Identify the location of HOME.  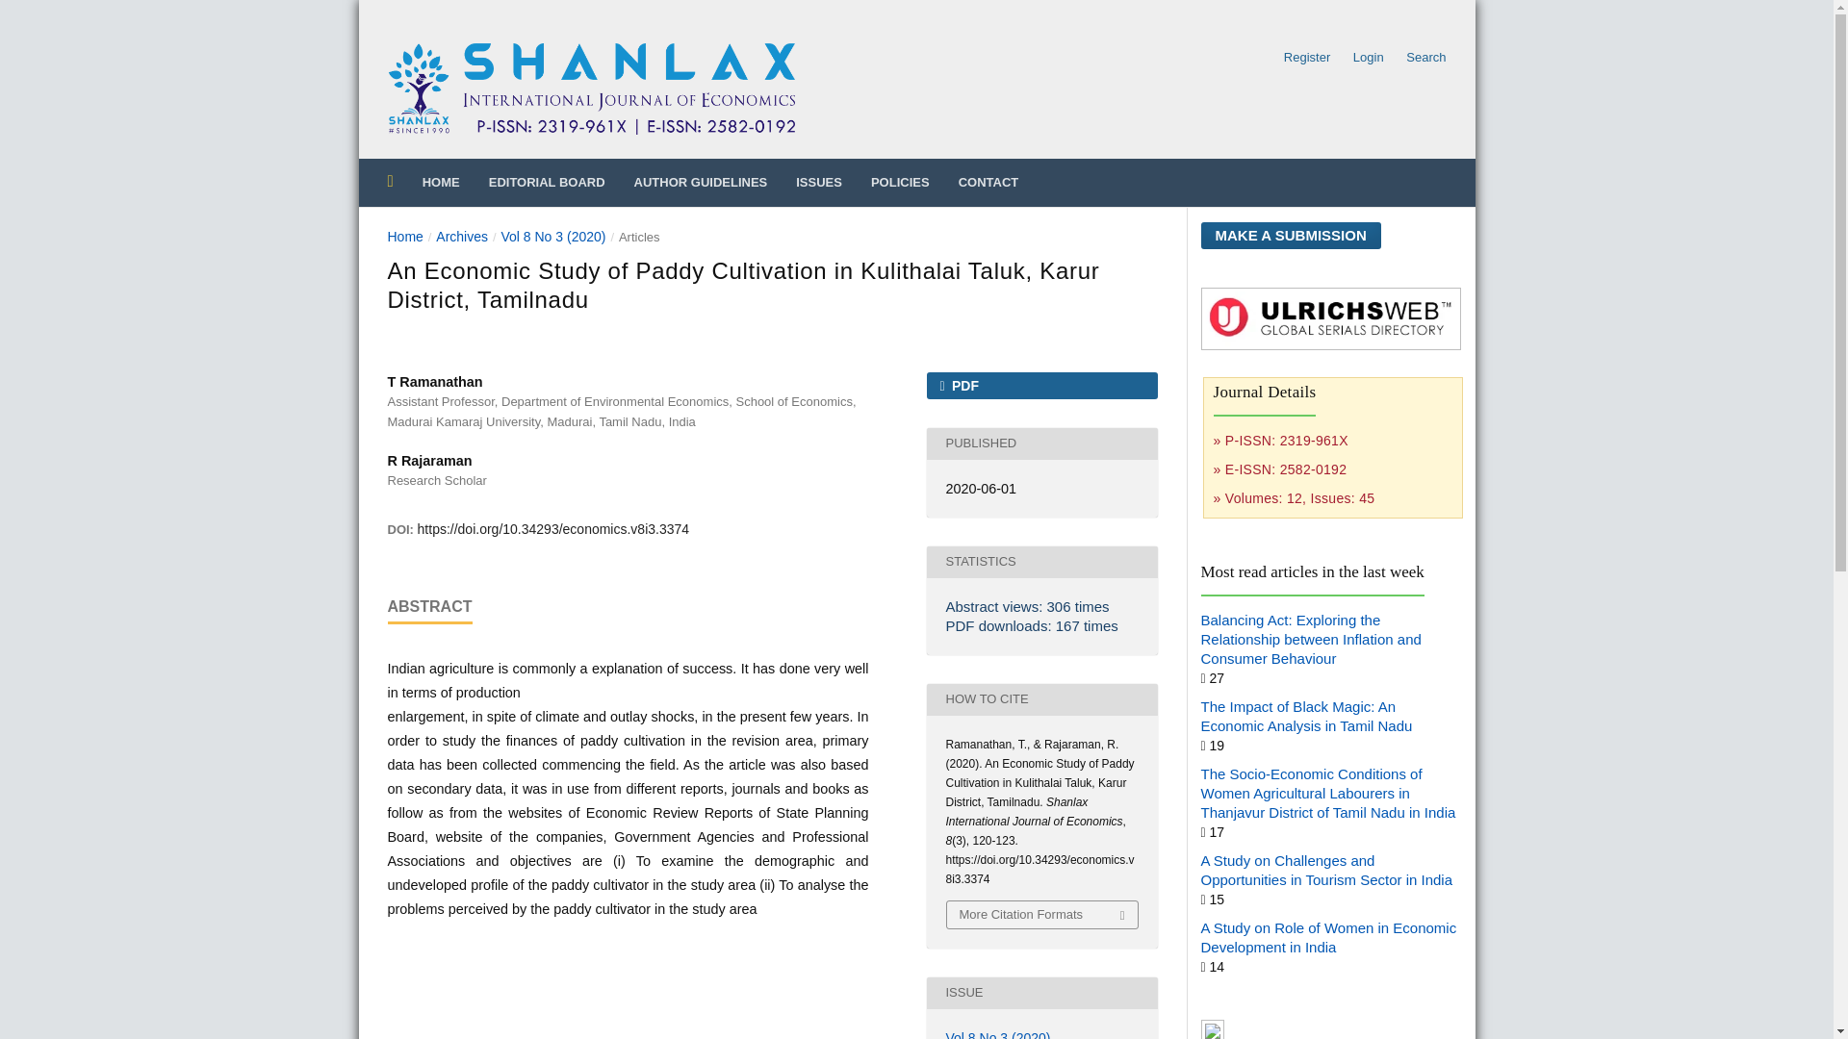
(441, 182).